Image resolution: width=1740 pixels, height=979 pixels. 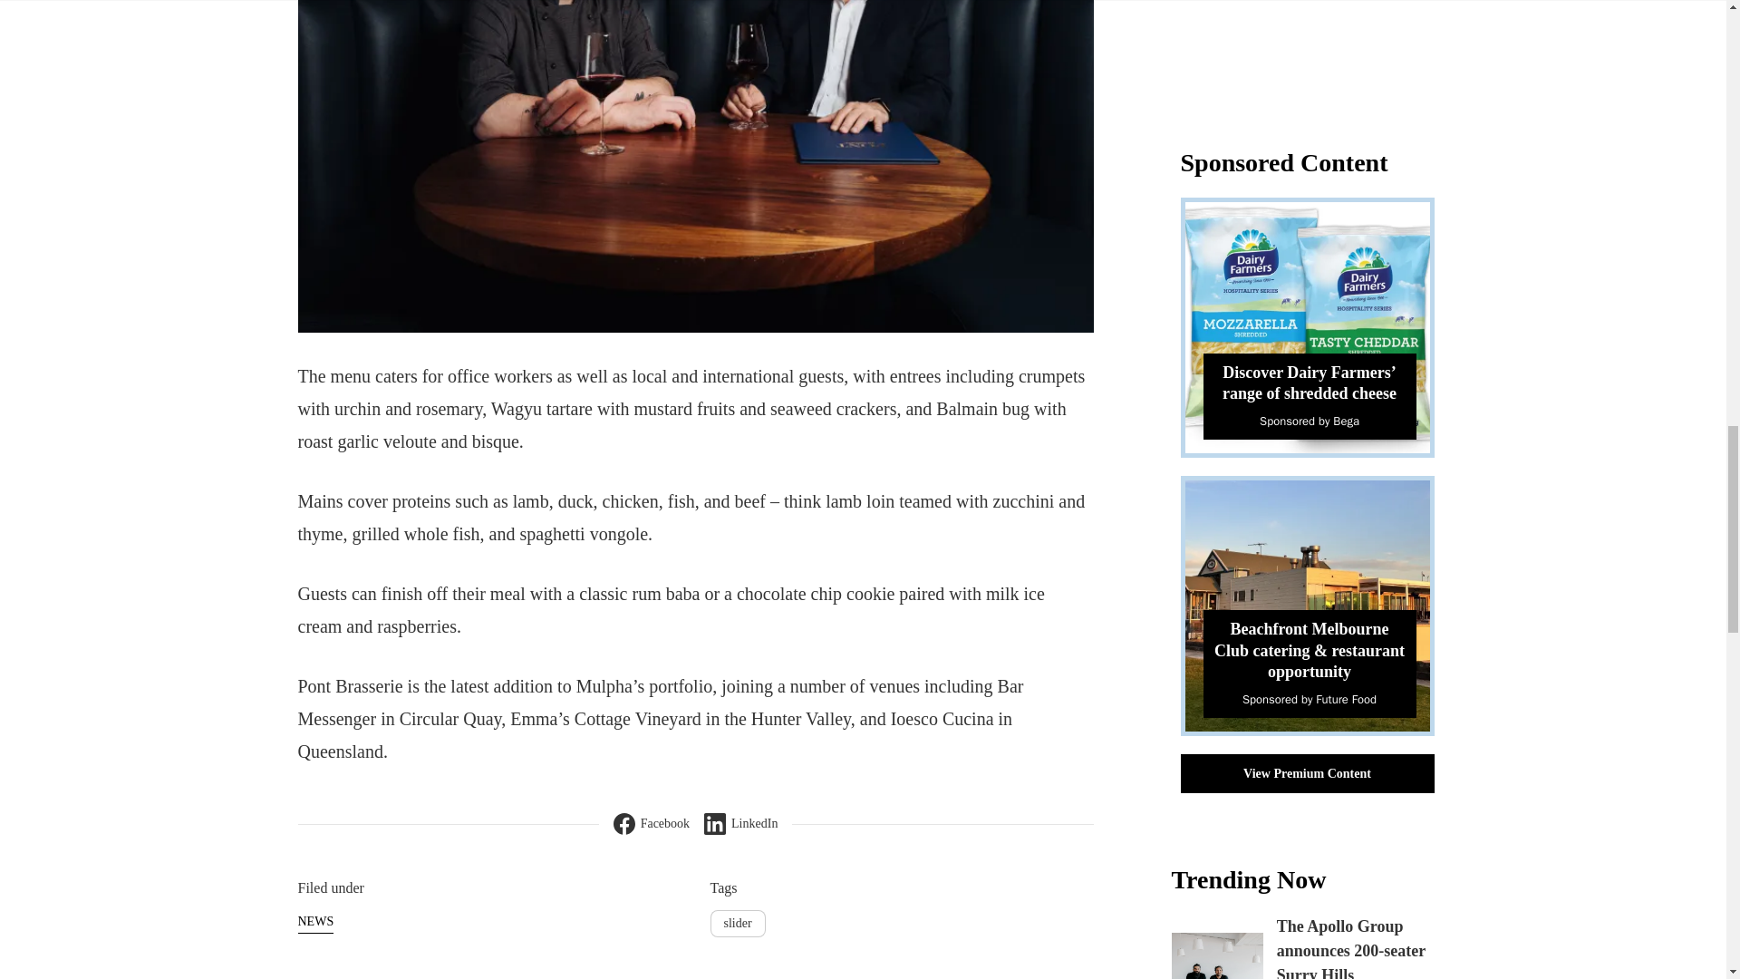 What do you see at coordinates (738, 923) in the screenshot?
I see `slider` at bounding box center [738, 923].